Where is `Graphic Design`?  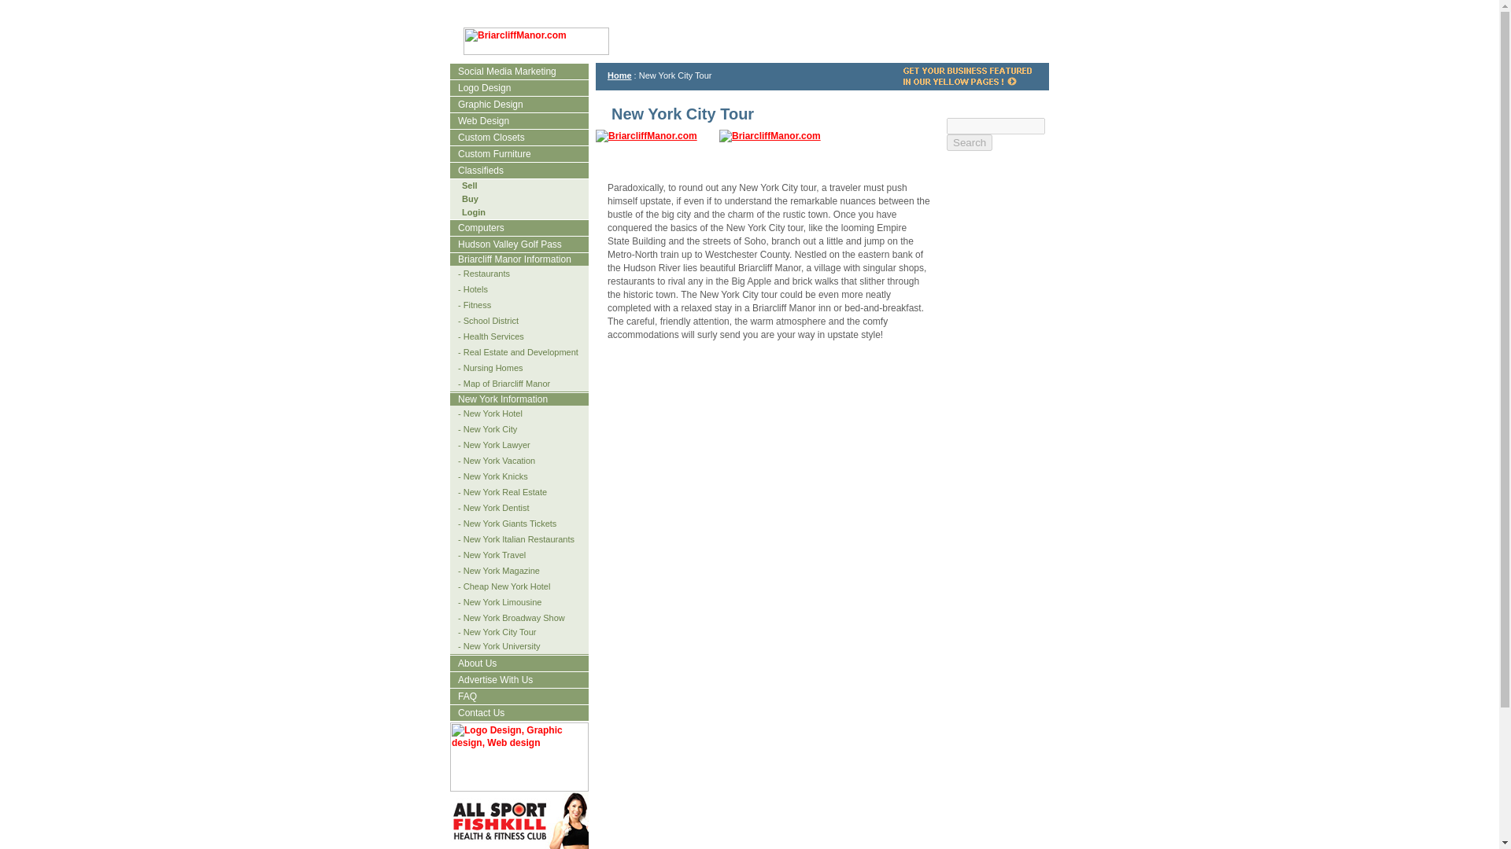
Graphic Design is located at coordinates (486, 105).